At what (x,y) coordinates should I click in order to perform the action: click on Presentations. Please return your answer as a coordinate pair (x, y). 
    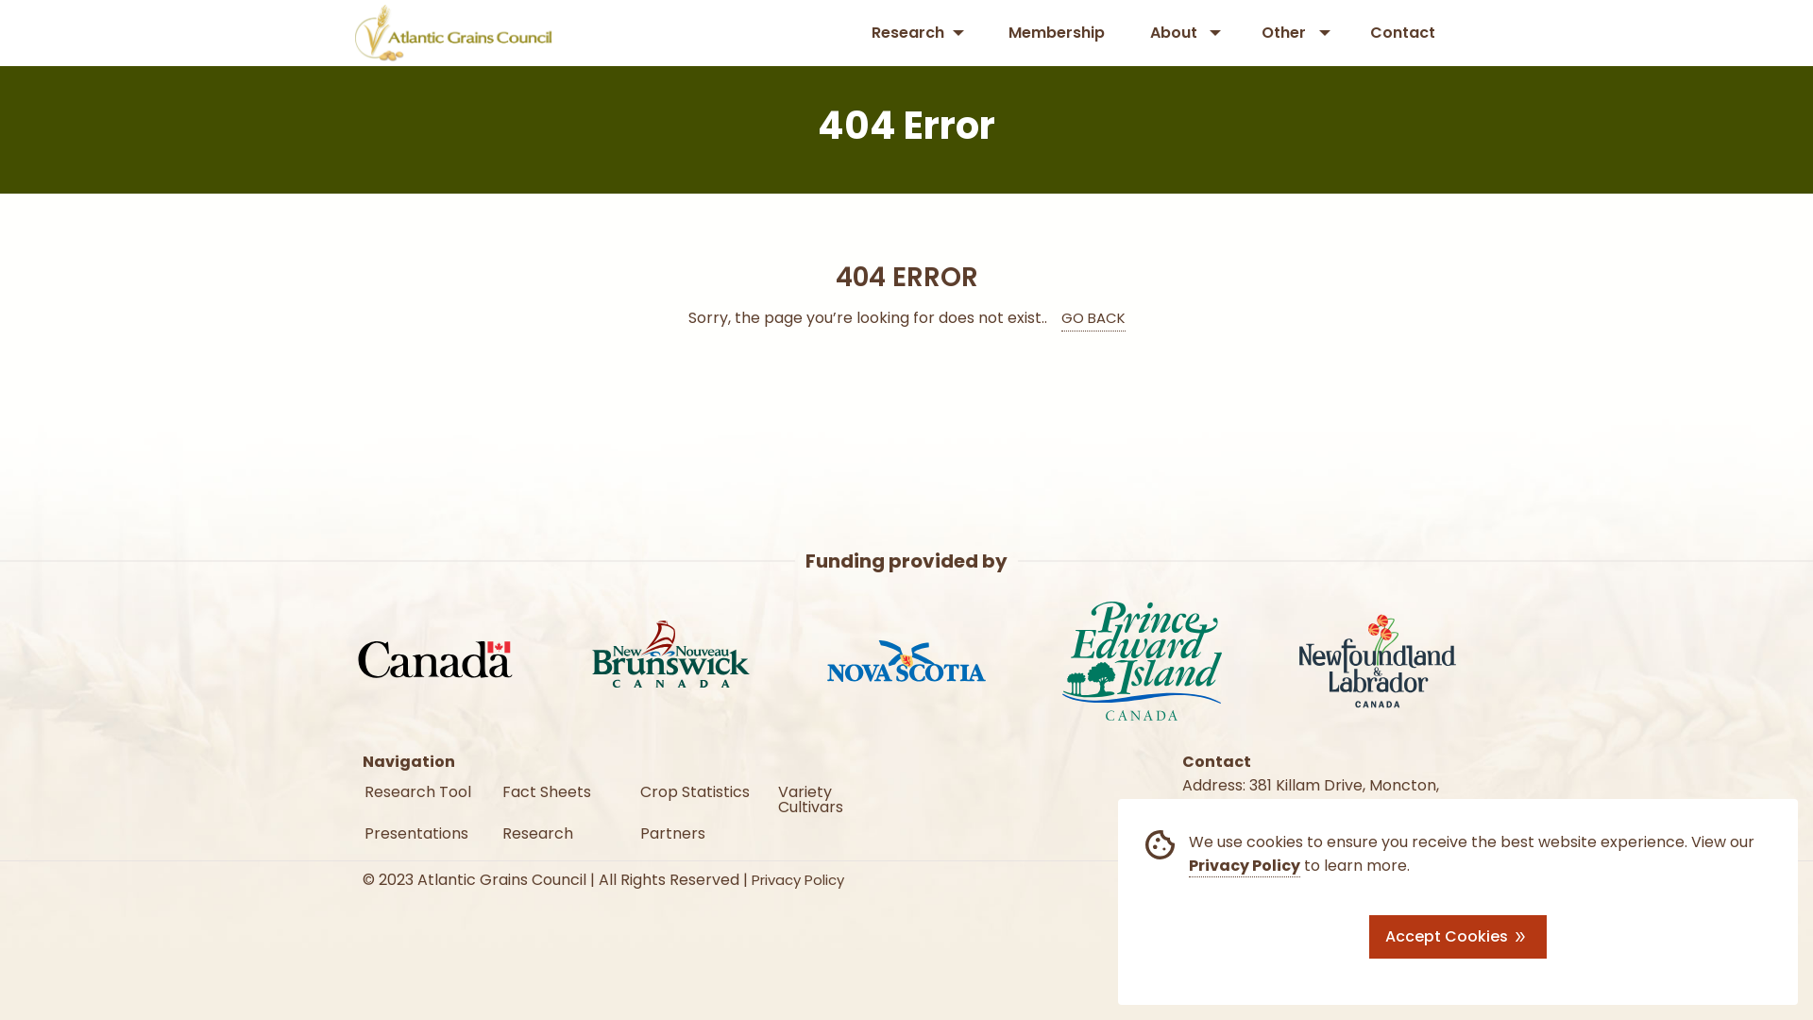
    Looking at the image, I should click on (424, 827).